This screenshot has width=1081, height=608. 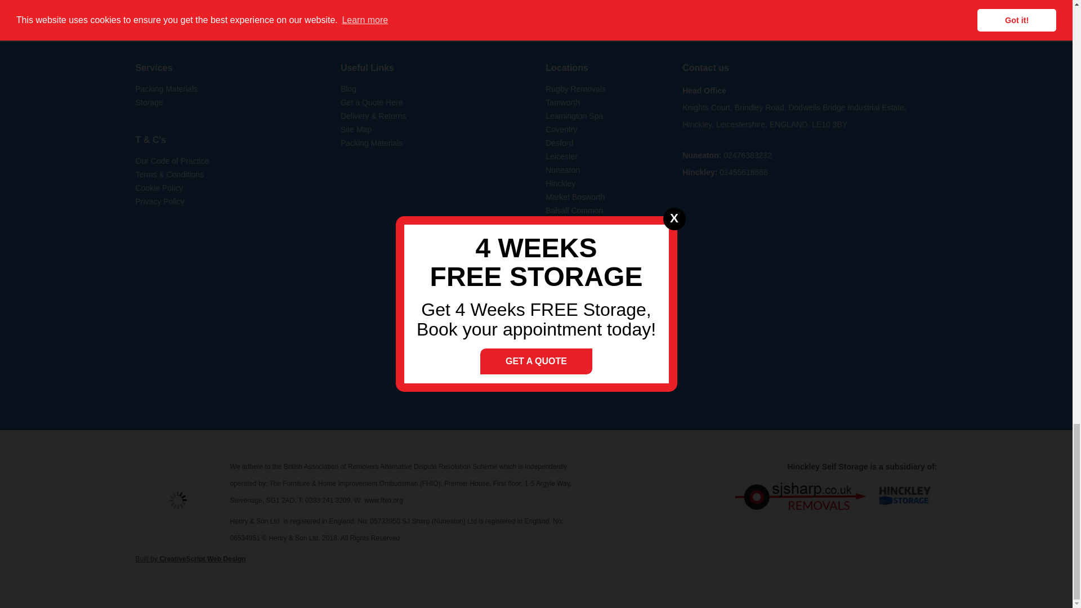 What do you see at coordinates (167, 89) in the screenshot?
I see `Packing Materials` at bounding box center [167, 89].